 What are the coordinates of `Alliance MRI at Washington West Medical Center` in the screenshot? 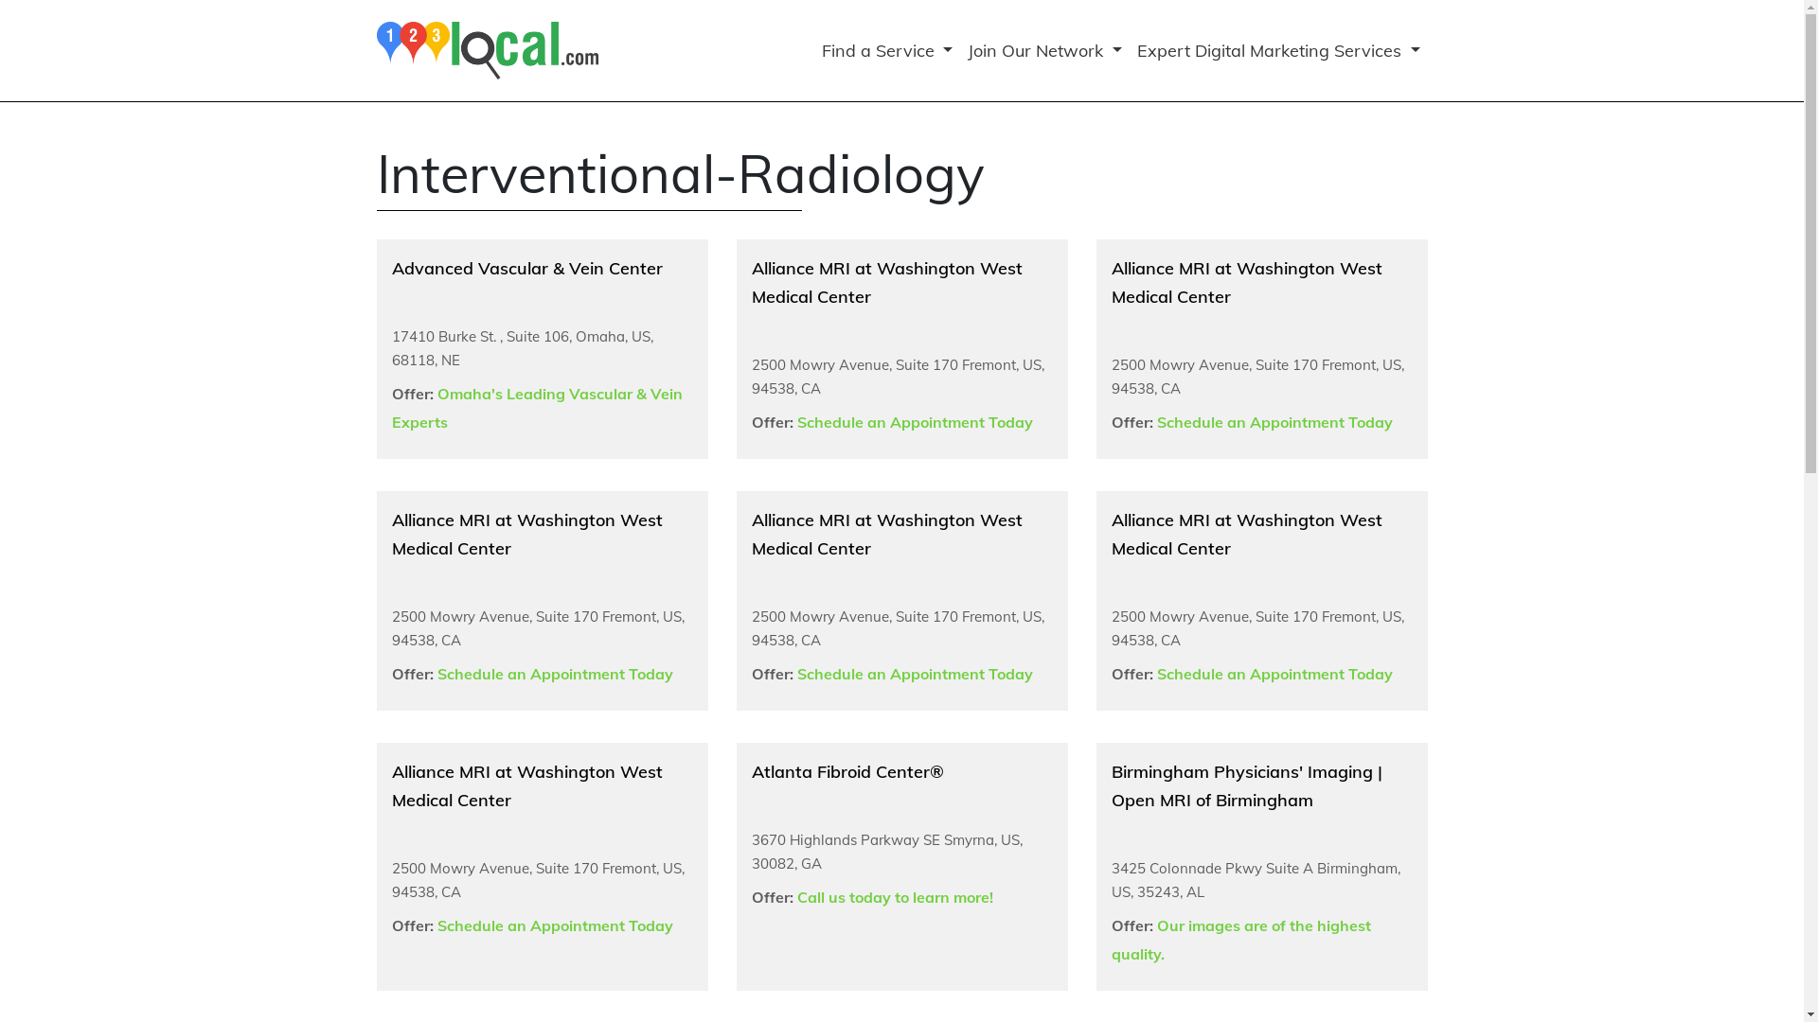 It's located at (527, 534).